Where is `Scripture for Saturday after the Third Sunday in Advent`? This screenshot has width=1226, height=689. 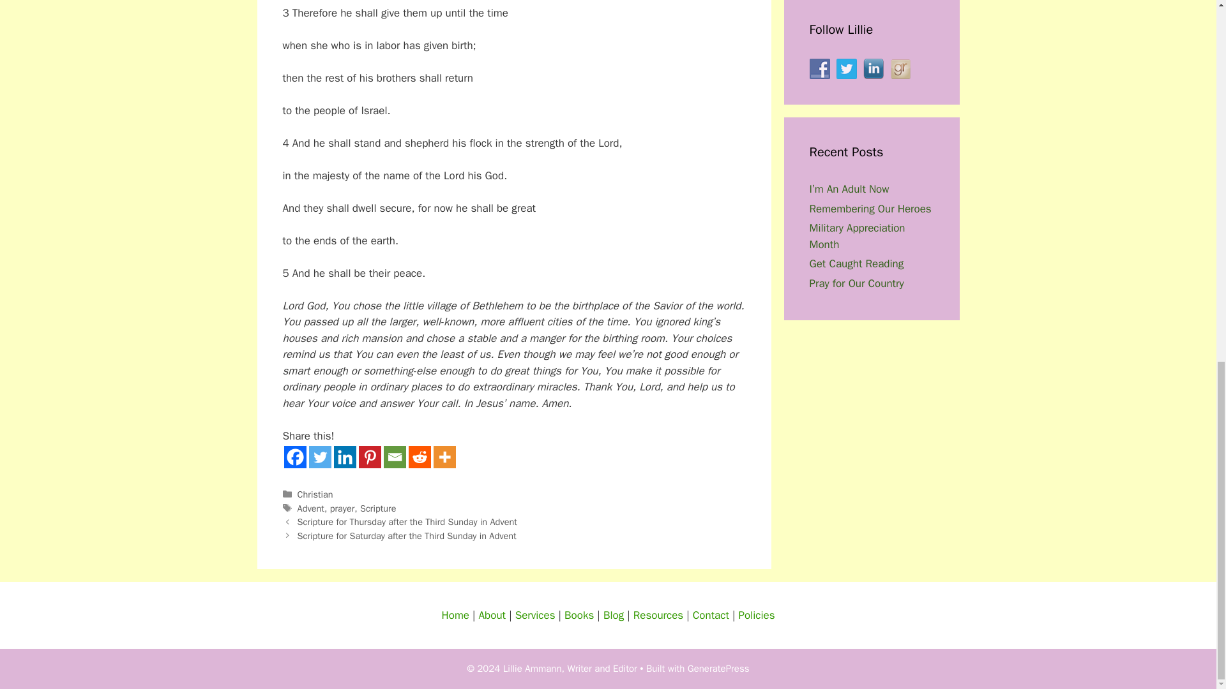
Scripture for Saturday after the Third Sunday in Advent is located at coordinates (407, 535).